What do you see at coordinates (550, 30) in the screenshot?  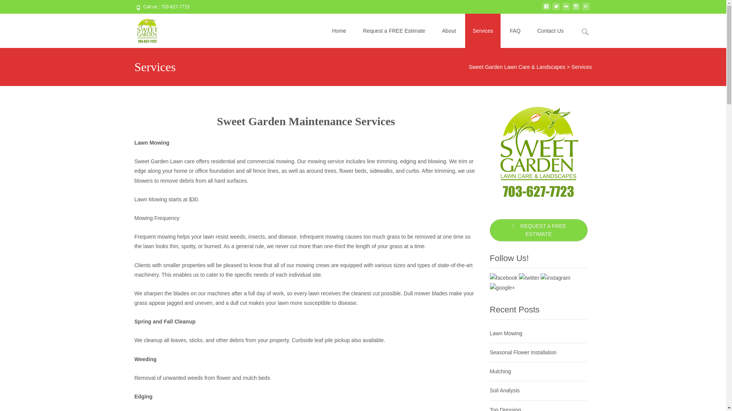 I see `Contact Us` at bounding box center [550, 30].